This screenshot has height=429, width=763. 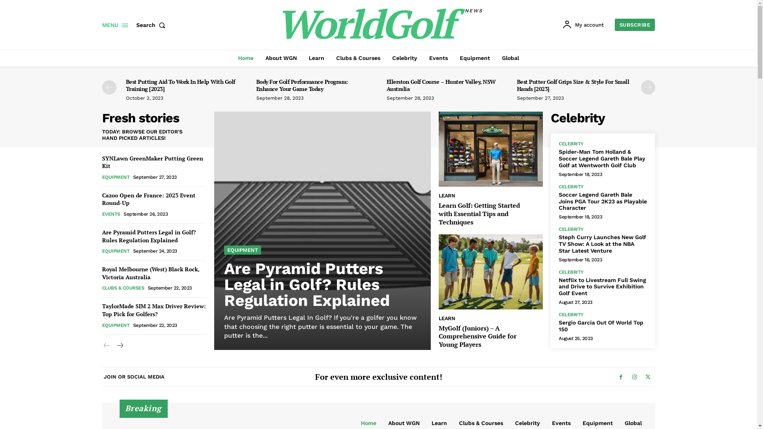 What do you see at coordinates (116, 325) in the screenshot?
I see `EQUIPMENT` at bounding box center [116, 325].